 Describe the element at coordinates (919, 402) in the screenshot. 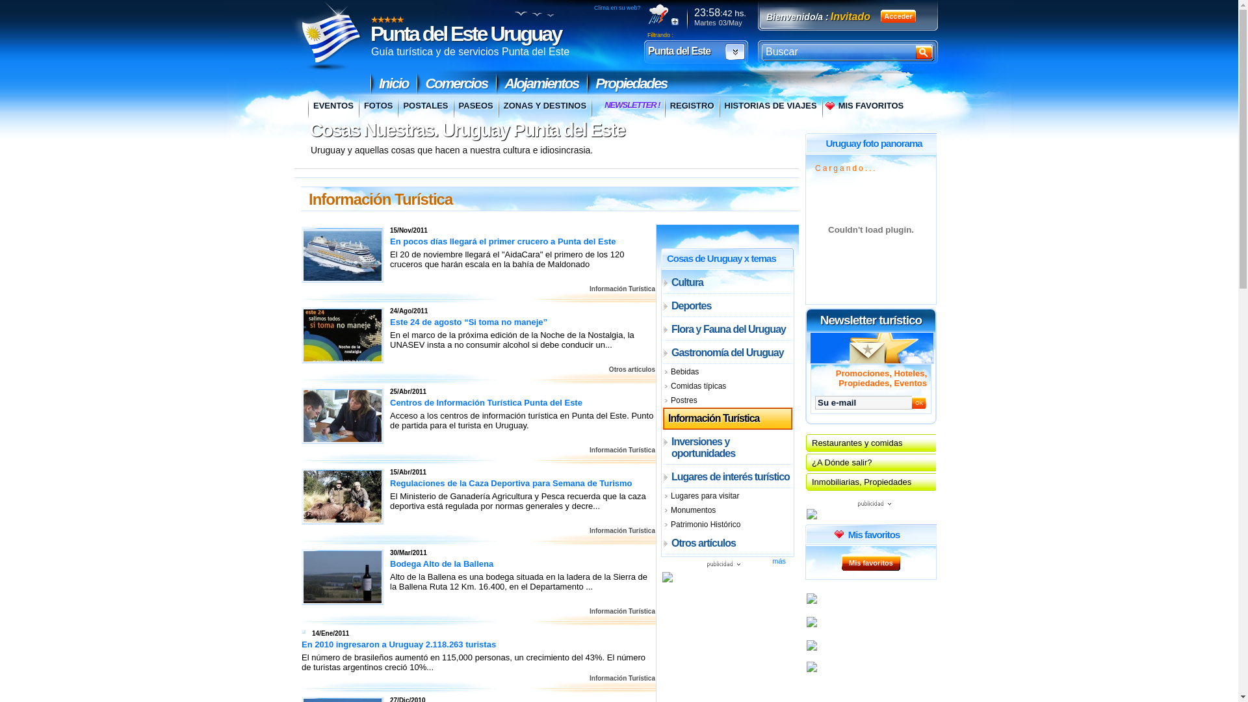

I see `ok` at that location.